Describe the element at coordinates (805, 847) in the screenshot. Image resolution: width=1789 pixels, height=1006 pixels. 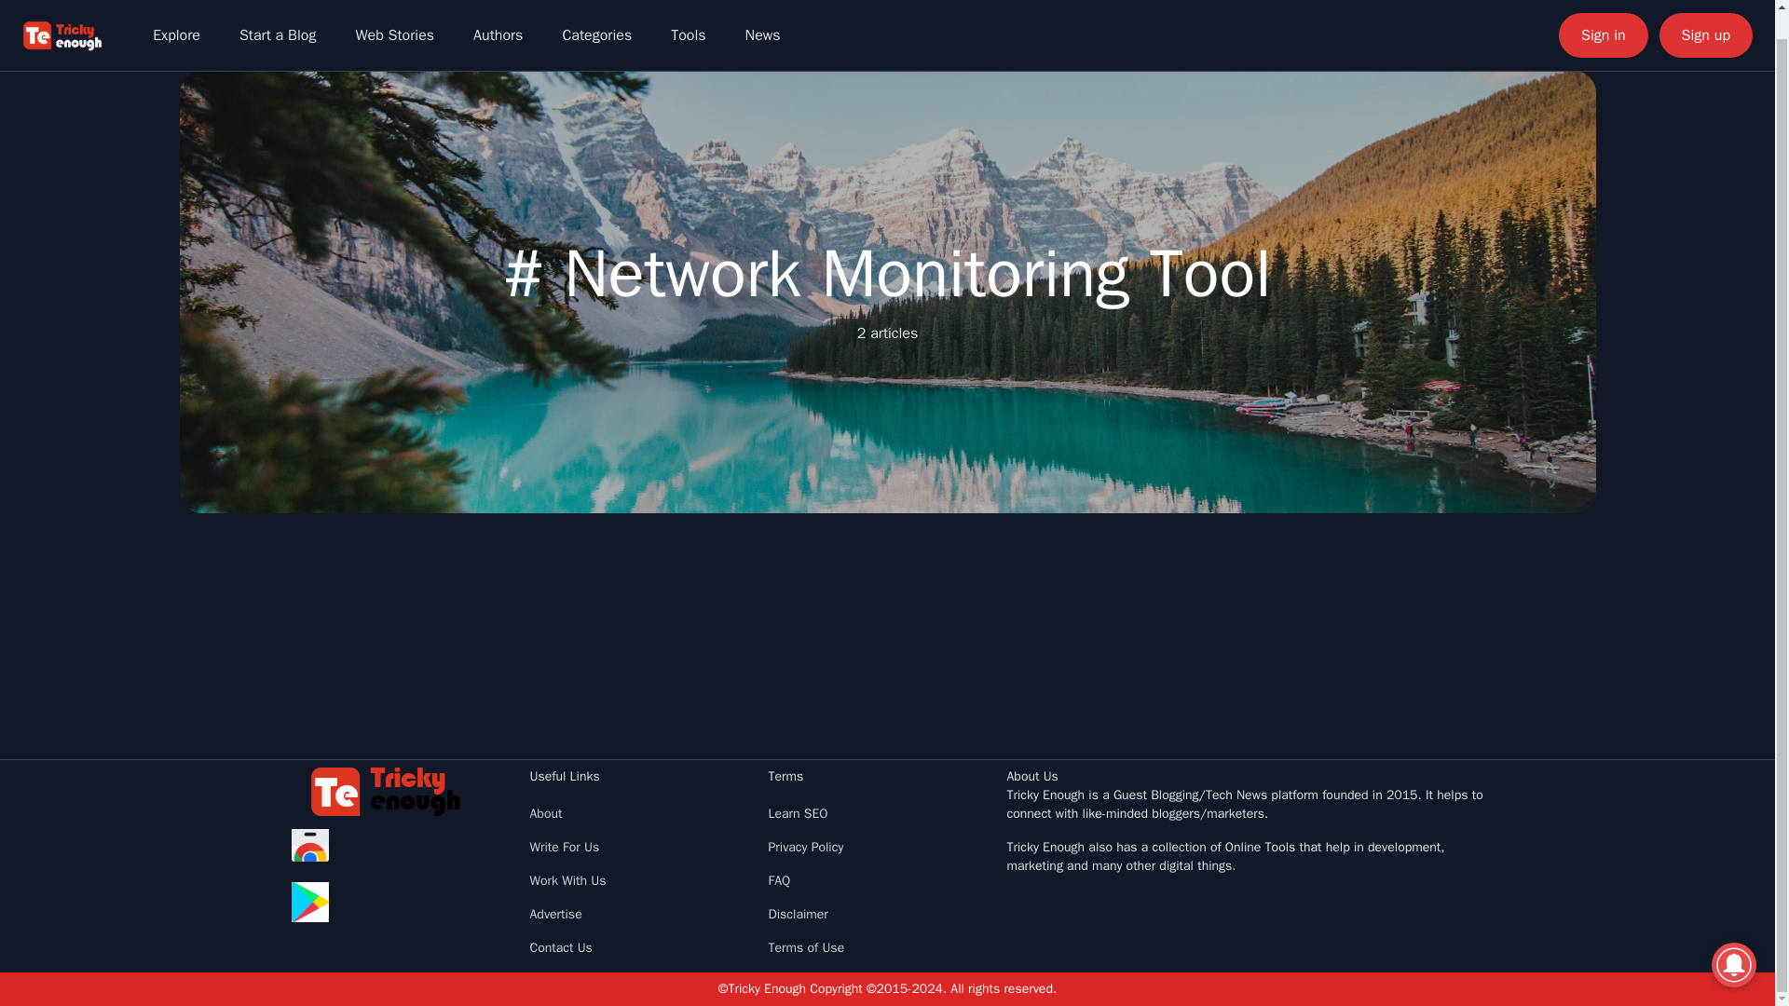
I see `Privacy Policy` at that location.